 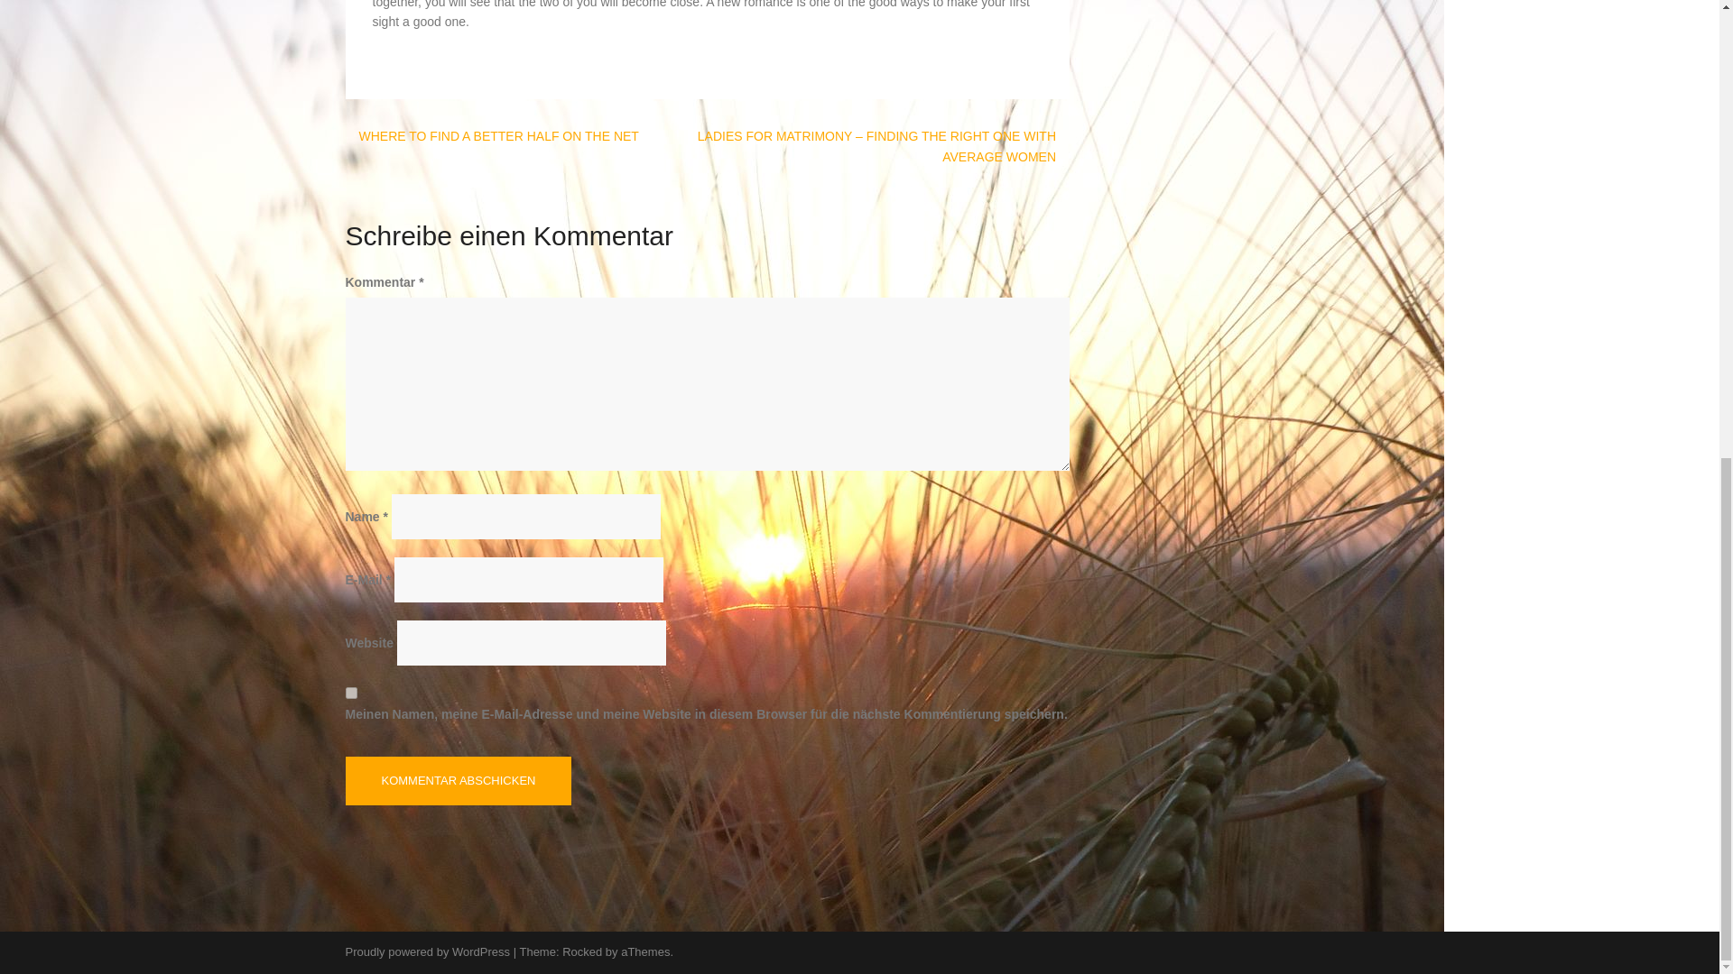 What do you see at coordinates (350, 693) in the screenshot?
I see `yes` at bounding box center [350, 693].